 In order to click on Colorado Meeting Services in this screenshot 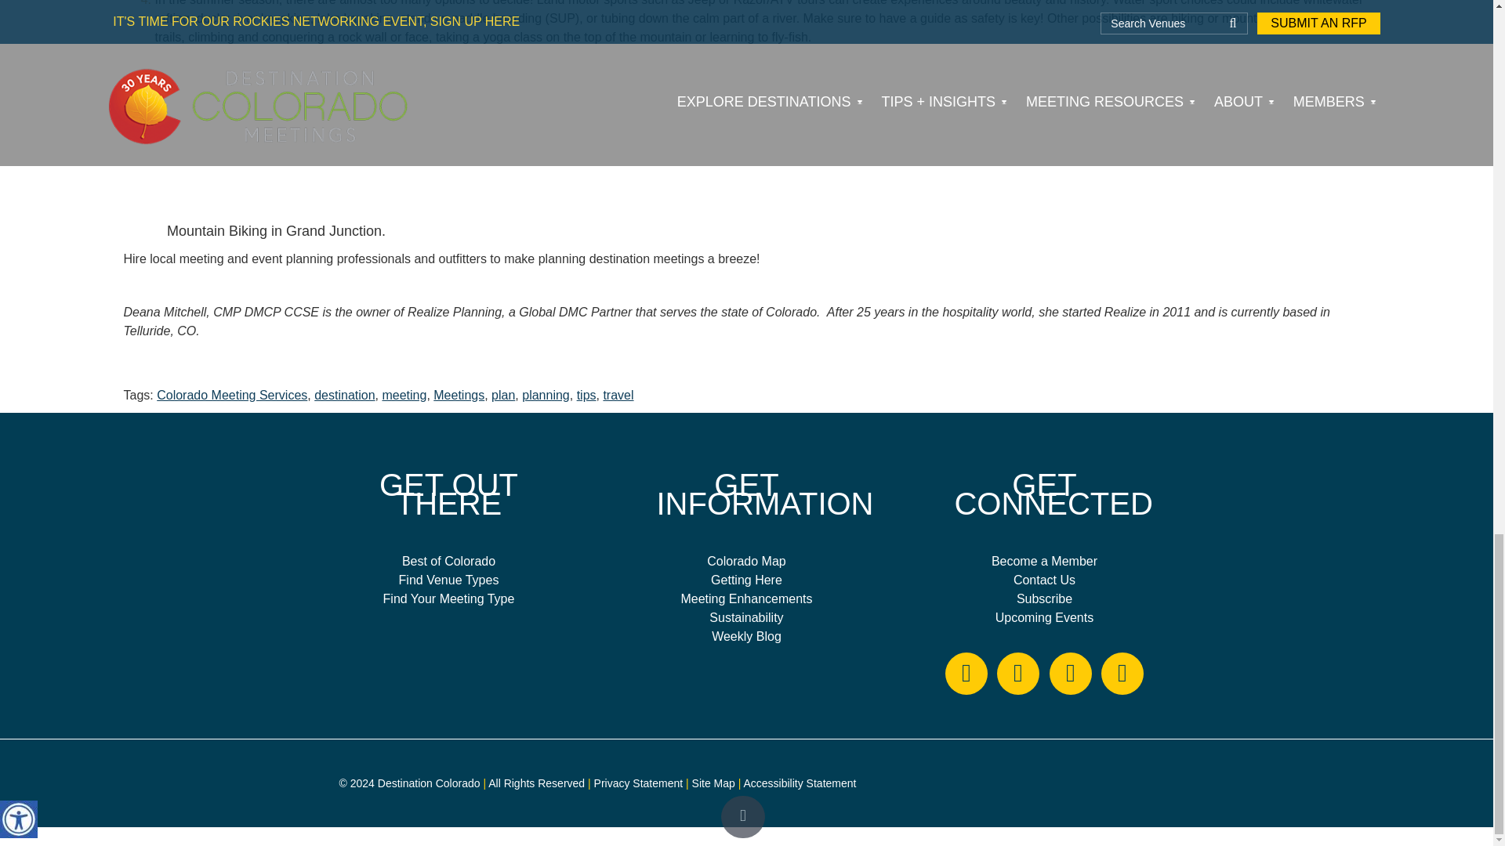, I will do `click(231, 395)`.